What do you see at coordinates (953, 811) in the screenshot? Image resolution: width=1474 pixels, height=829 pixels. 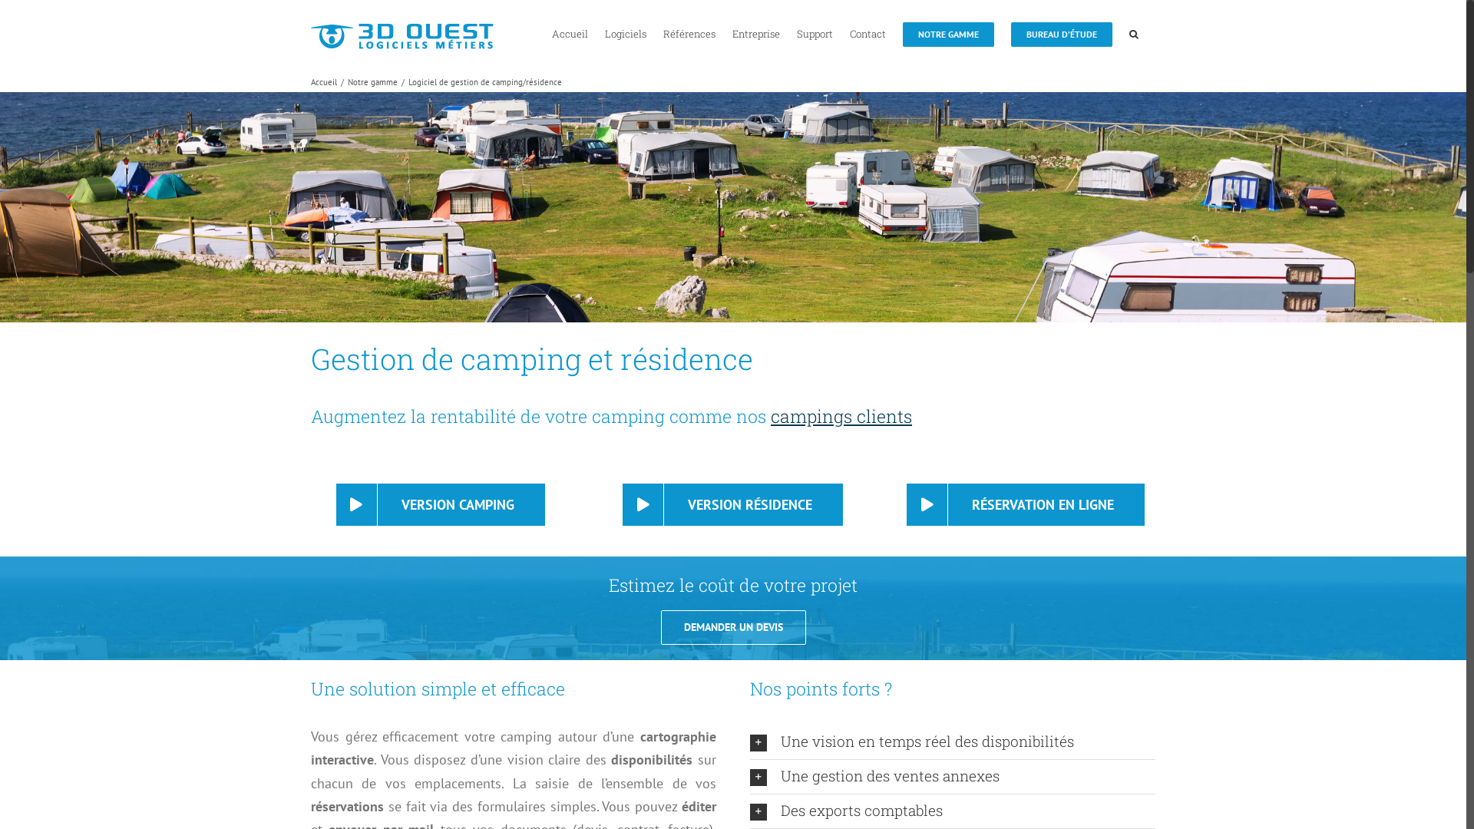 I see `Des exports comptables` at bounding box center [953, 811].